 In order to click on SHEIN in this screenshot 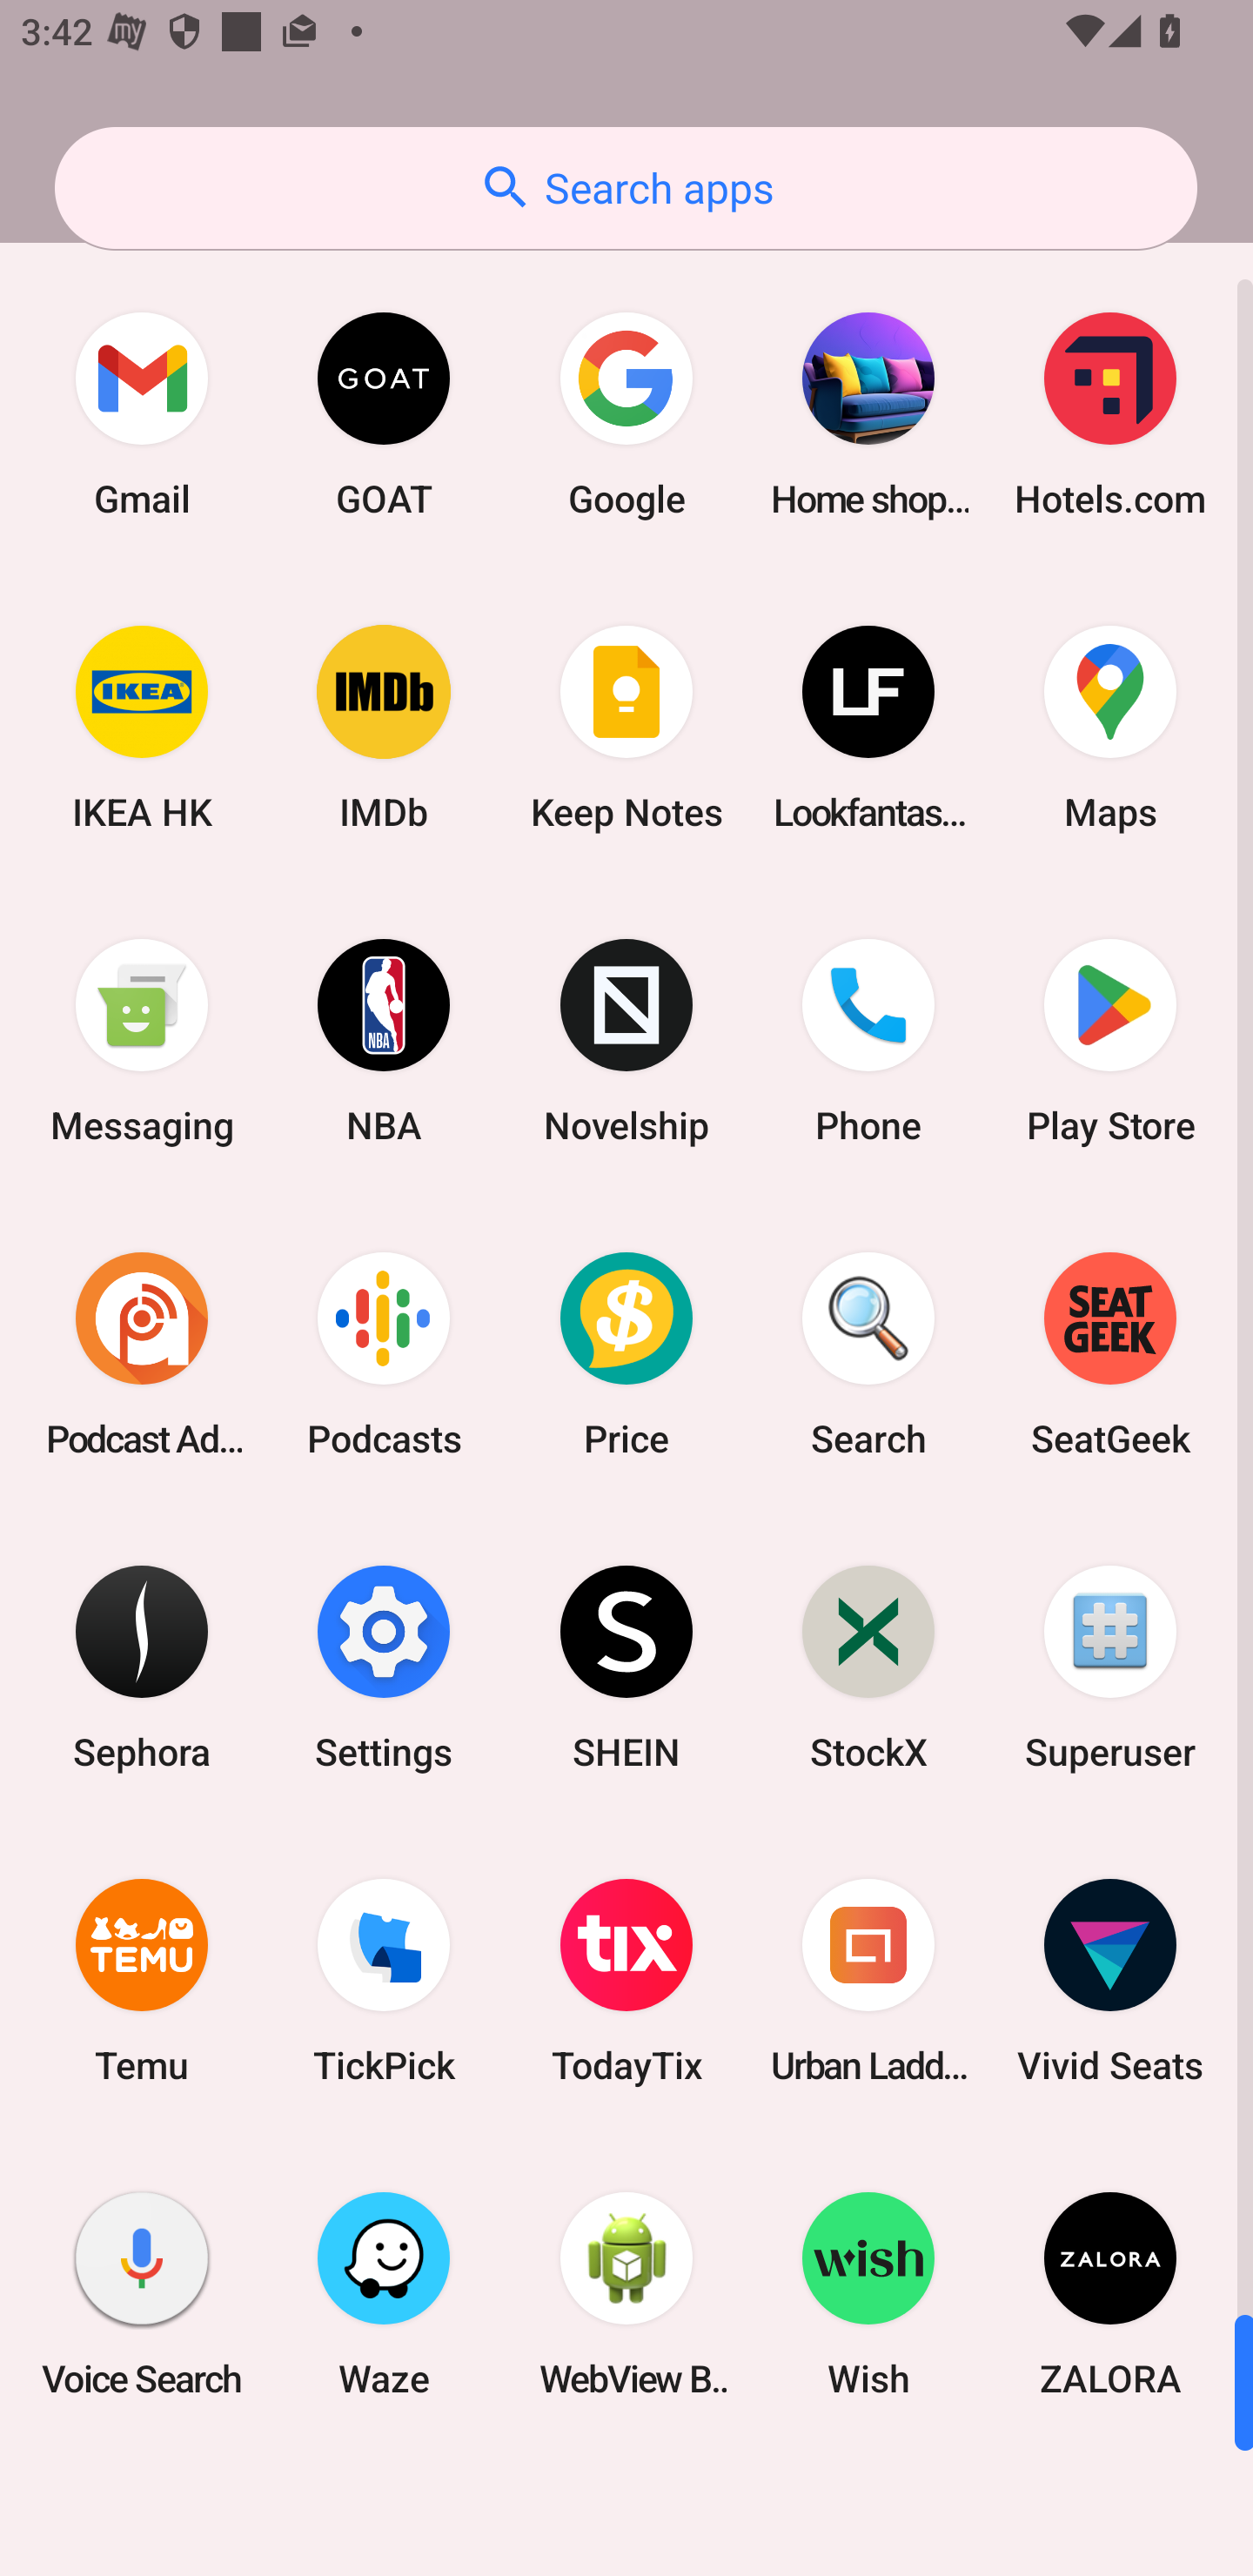, I will do `click(626, 1666)`.